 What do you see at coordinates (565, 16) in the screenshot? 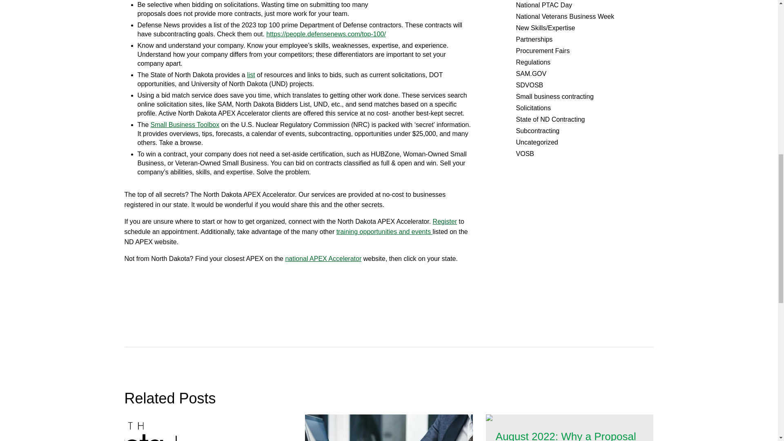
I see `National Veterans Business Week` at bounding box center [565, 16].